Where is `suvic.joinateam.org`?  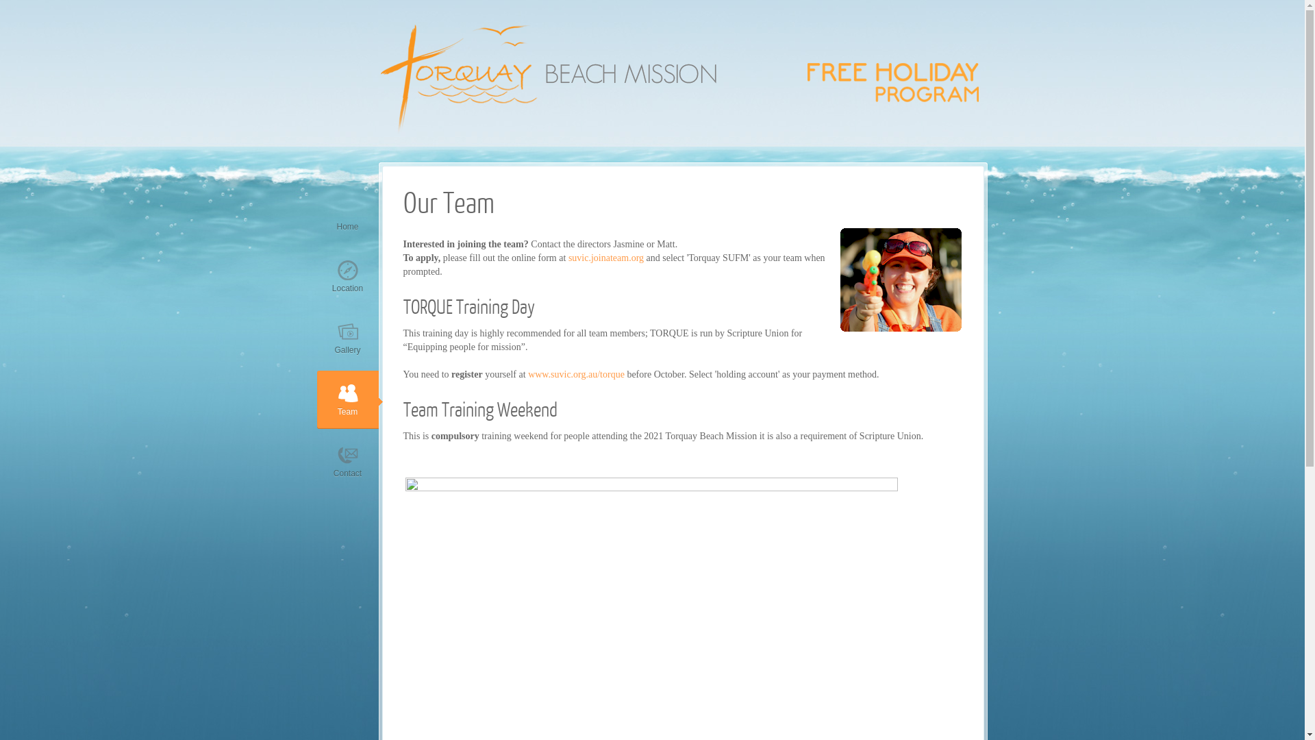 suvic.joinateam.org is located at coordinates (606, 258).